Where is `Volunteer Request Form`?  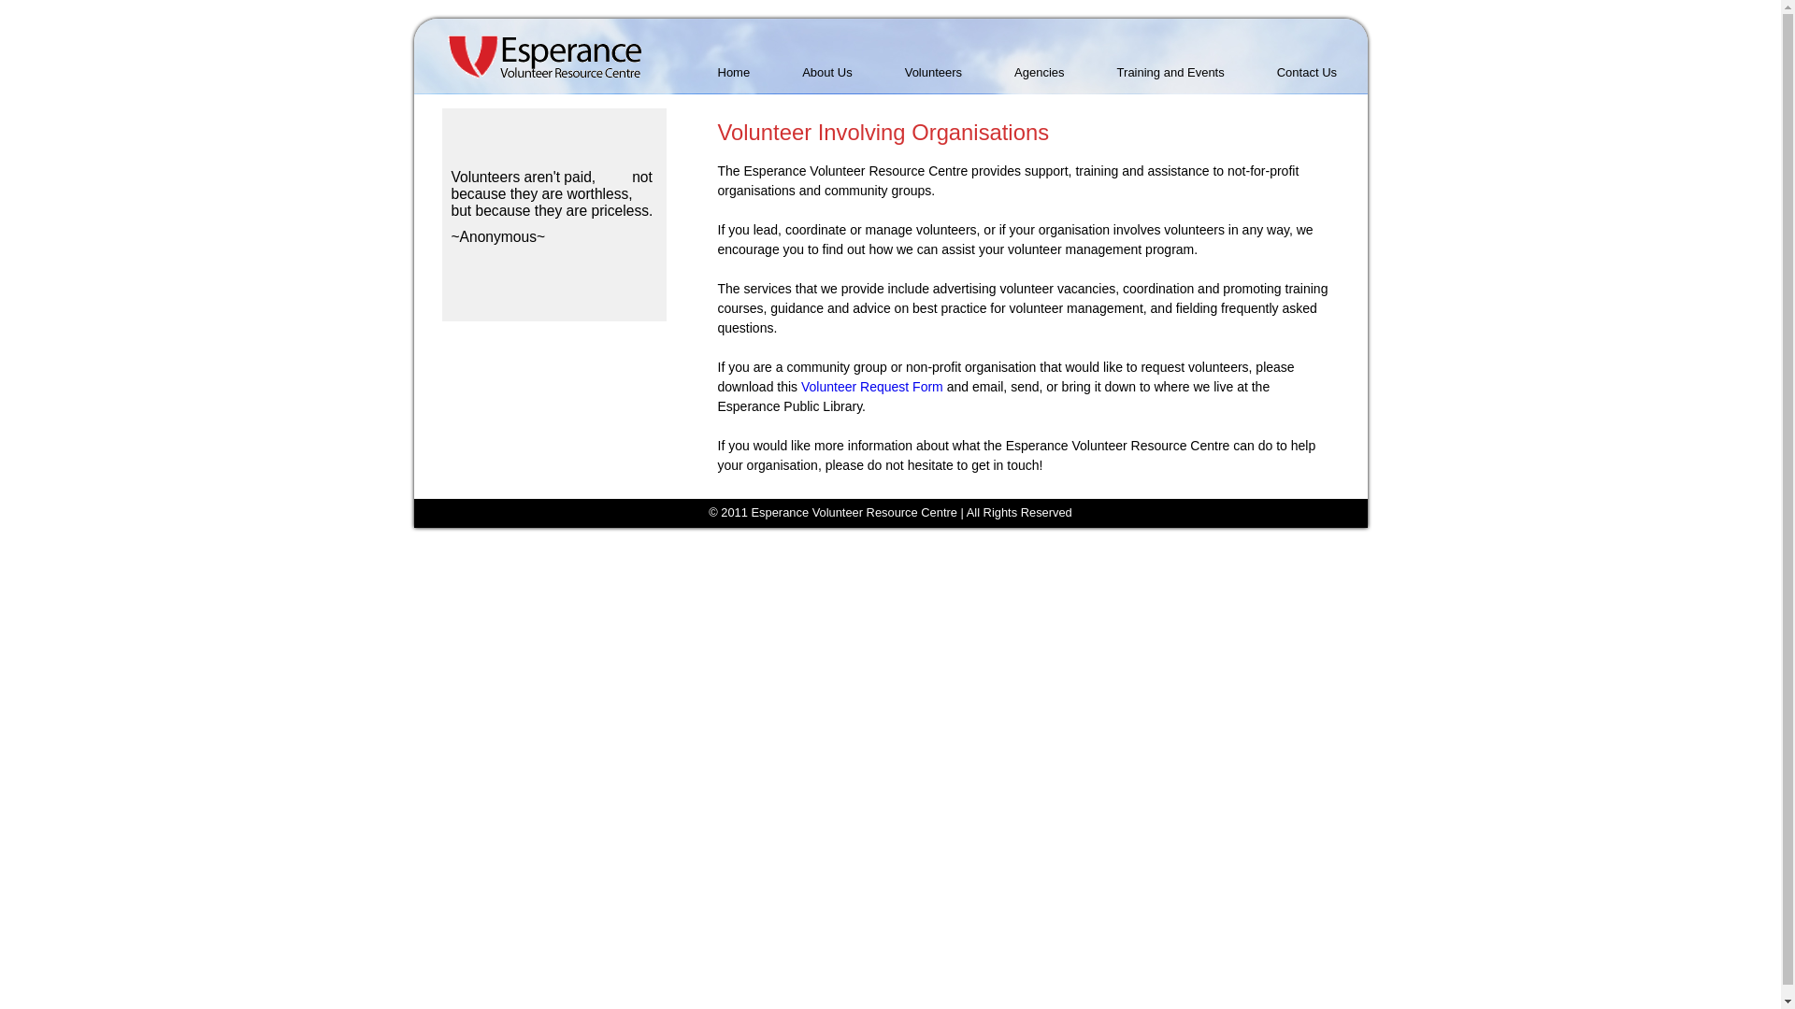
Volunteer Request Form is located at coordinates (872, 387).